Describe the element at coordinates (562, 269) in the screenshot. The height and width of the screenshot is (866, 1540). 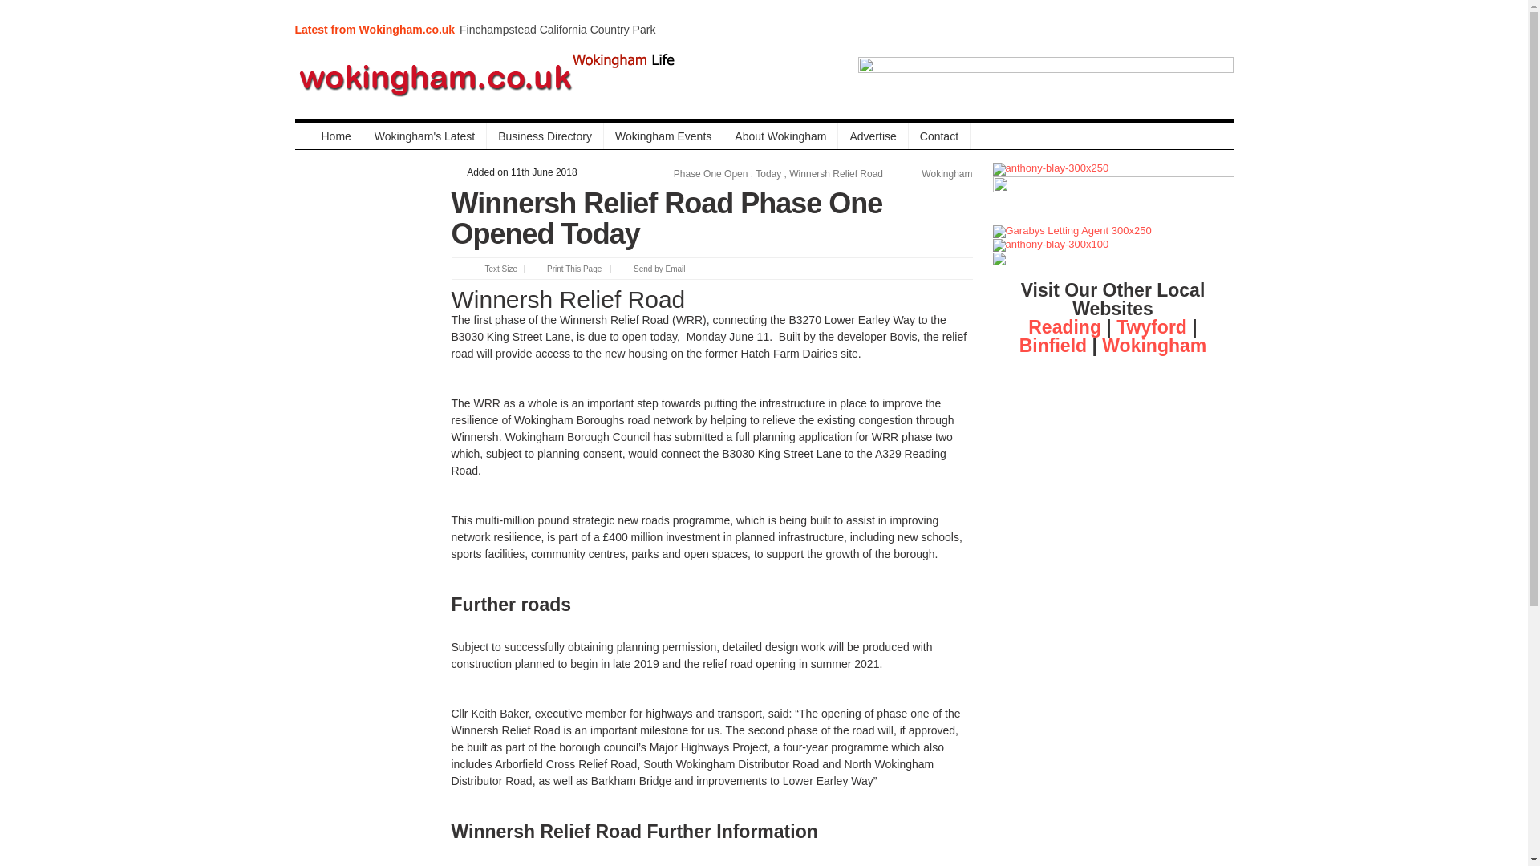
I see `Print This Page` at that location.